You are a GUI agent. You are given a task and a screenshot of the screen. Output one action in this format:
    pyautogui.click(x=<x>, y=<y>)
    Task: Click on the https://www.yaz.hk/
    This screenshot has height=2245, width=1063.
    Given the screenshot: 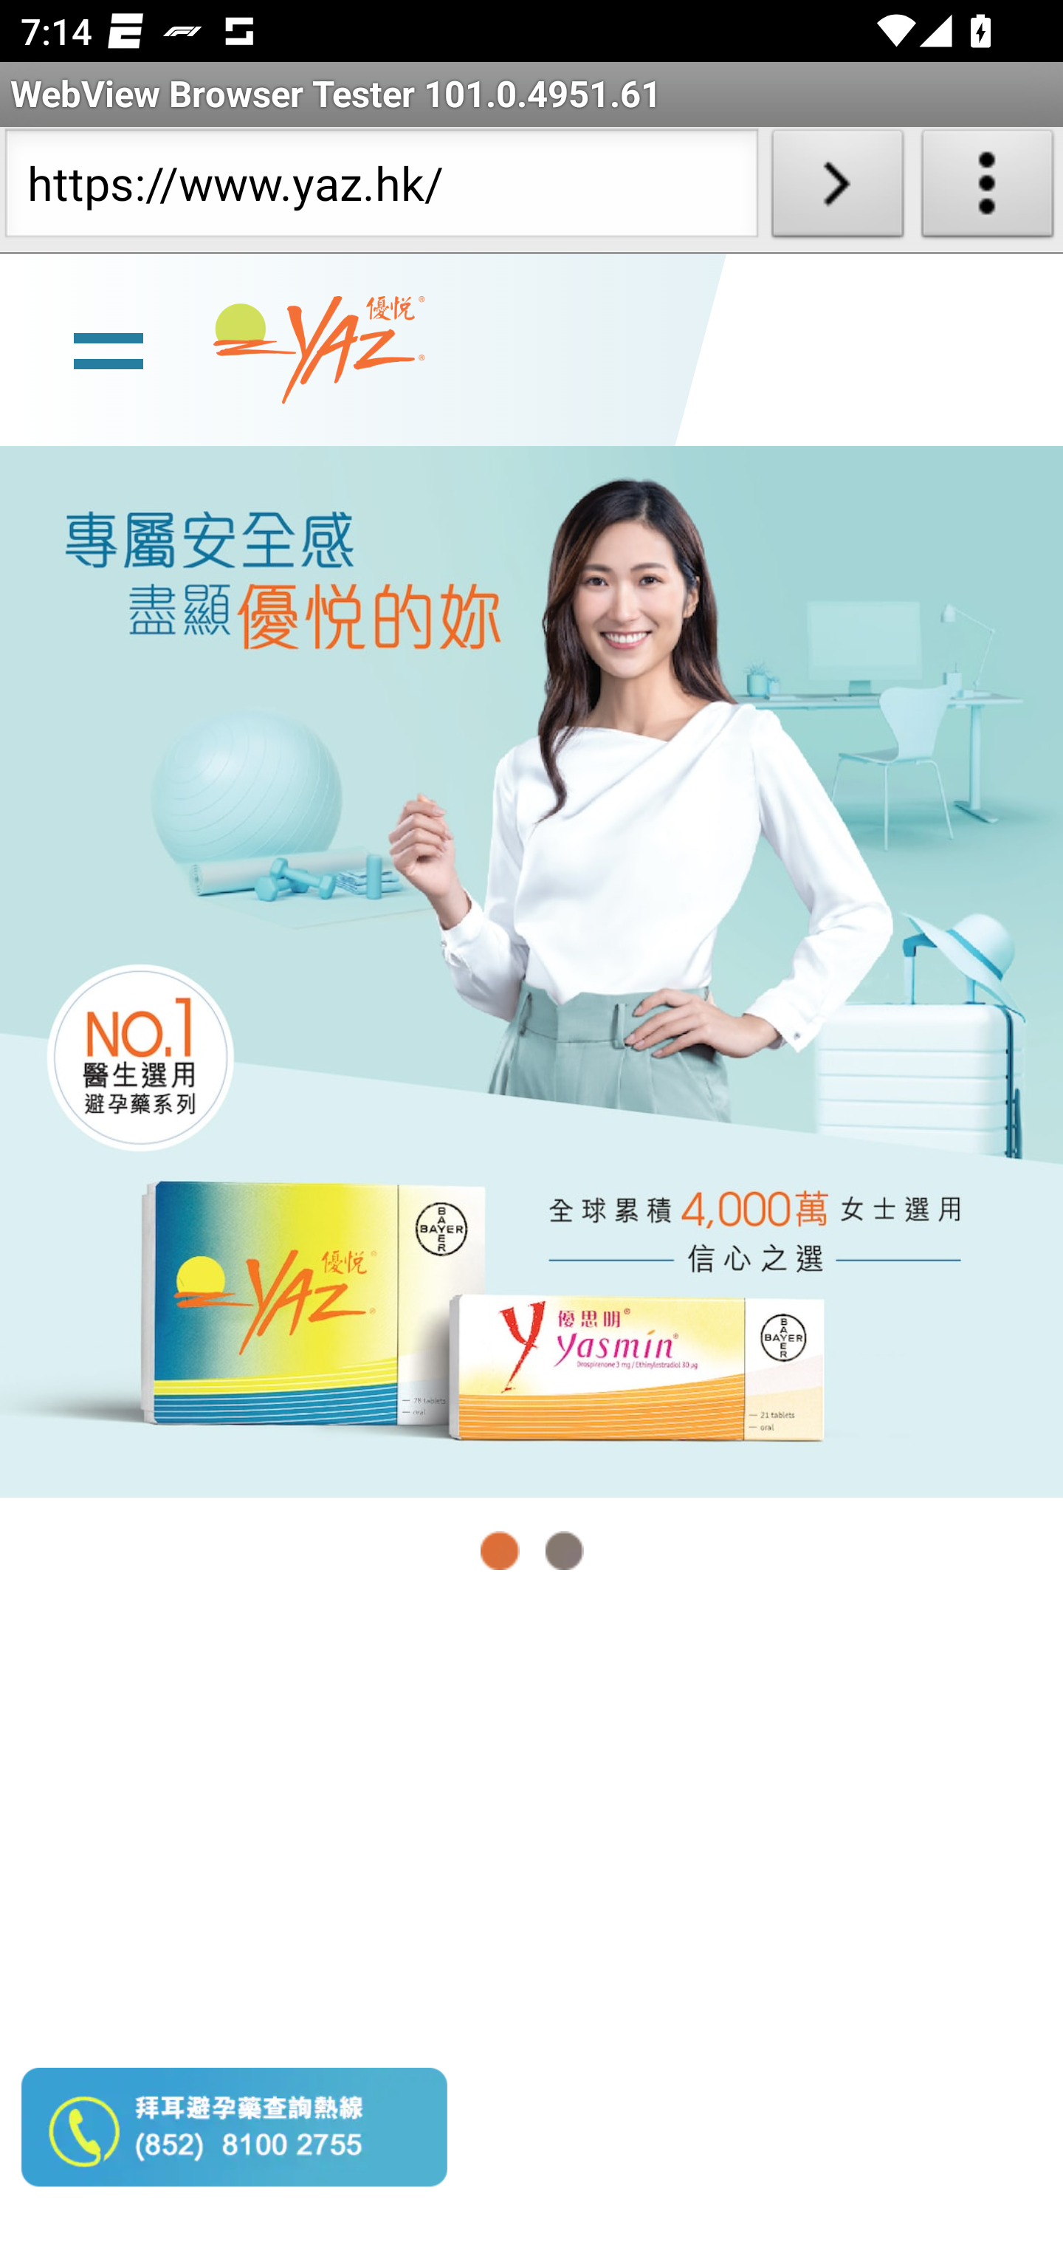 What is the action you would take?
    pyautogui.click(x=381, y=189)
    